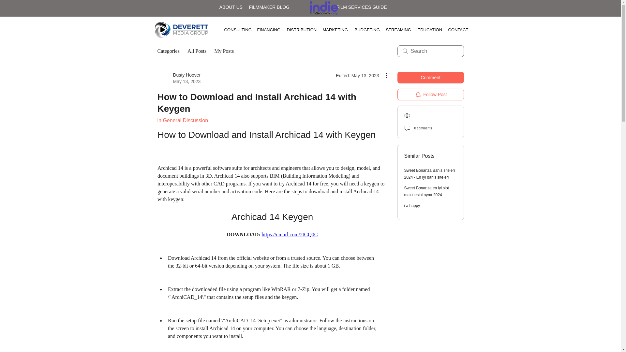 The image size is (626, 352). I want to click on Follow Post, so click(430, 95).